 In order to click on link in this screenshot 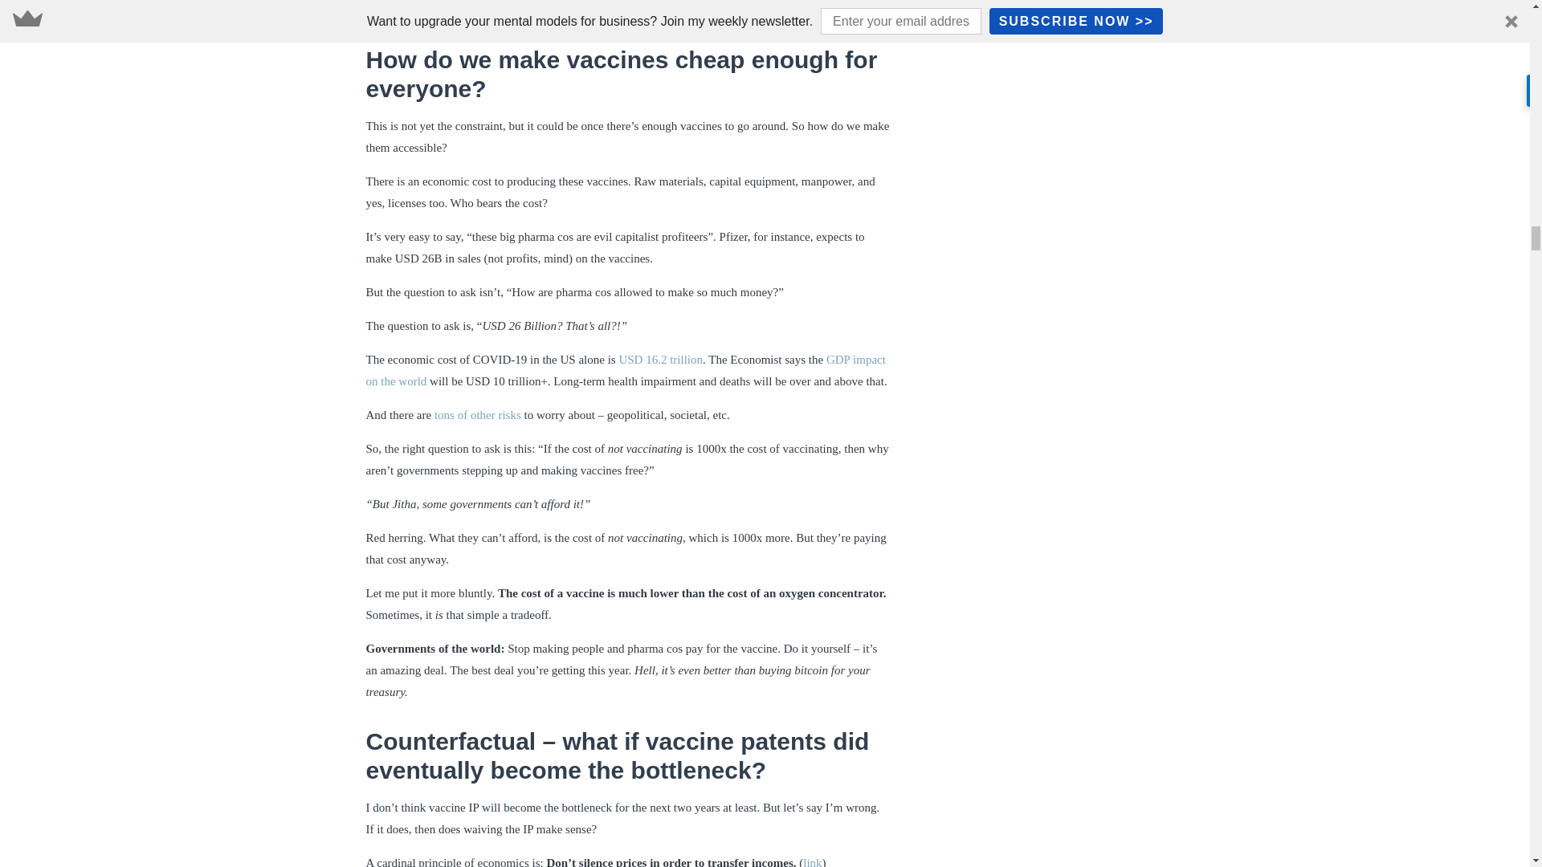, I will do `click(813, 862)`.